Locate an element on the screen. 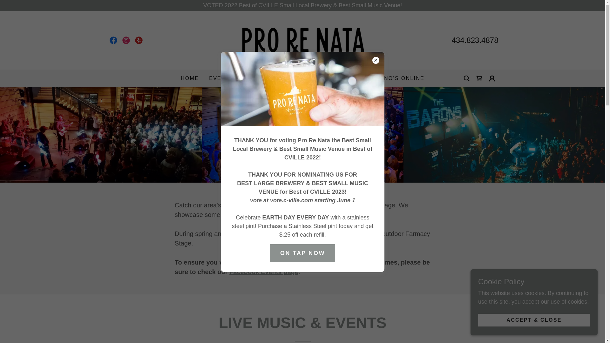  HOME is located at coordinates (189, 78).